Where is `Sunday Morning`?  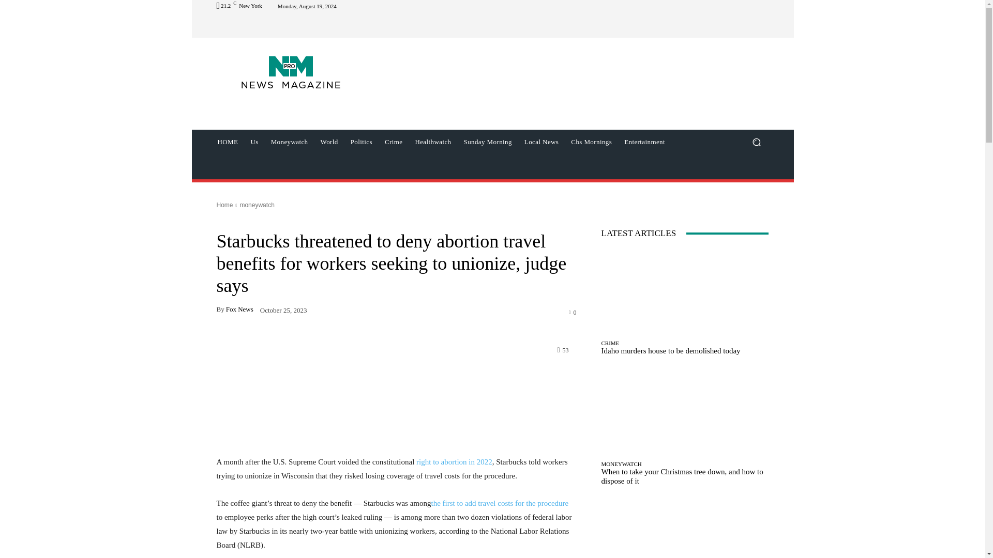
Sunday Morning is located at coordinates (487, 142).